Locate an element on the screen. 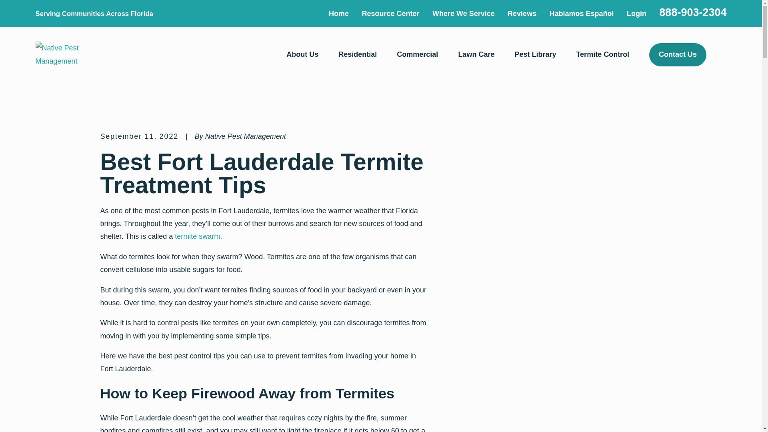  Login is located at coordinates (636, 14).